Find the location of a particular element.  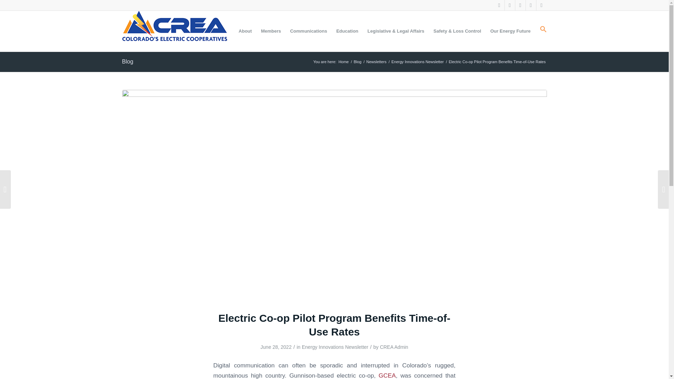

Rss is located at coordinates (541, 5).